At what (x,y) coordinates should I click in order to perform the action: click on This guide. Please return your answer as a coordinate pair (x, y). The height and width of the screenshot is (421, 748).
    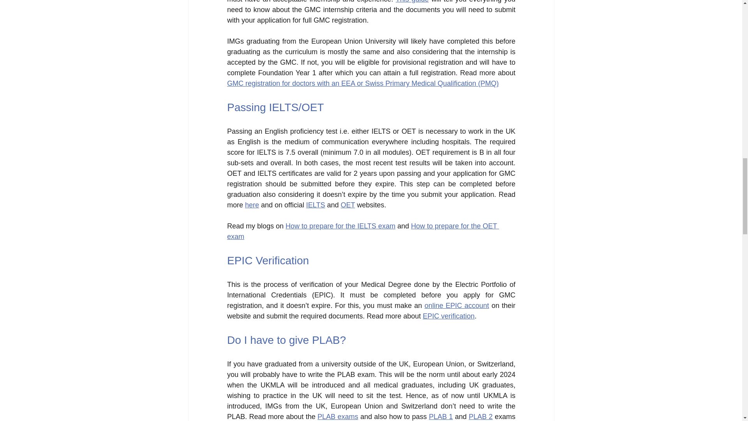
    Looking at the image, I should click on (412, 2).